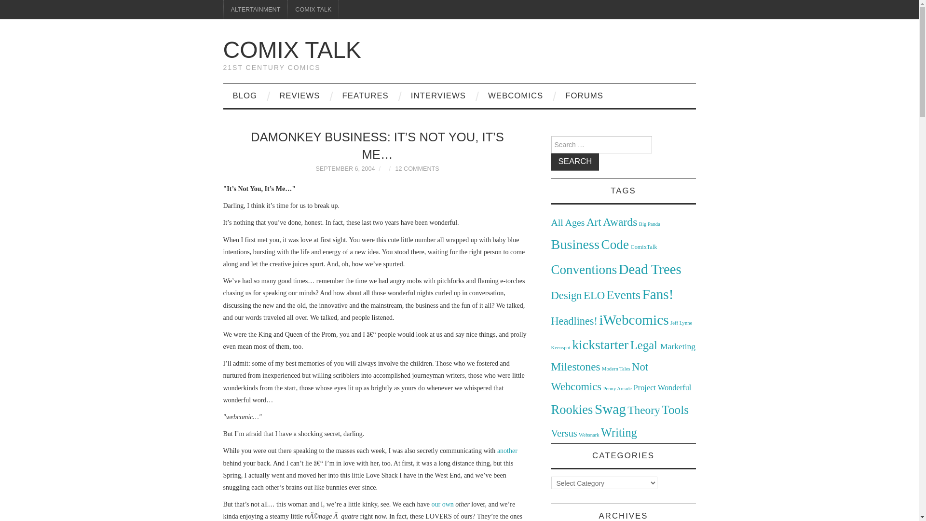  I want to click on FORUMS, so click(585, 96).